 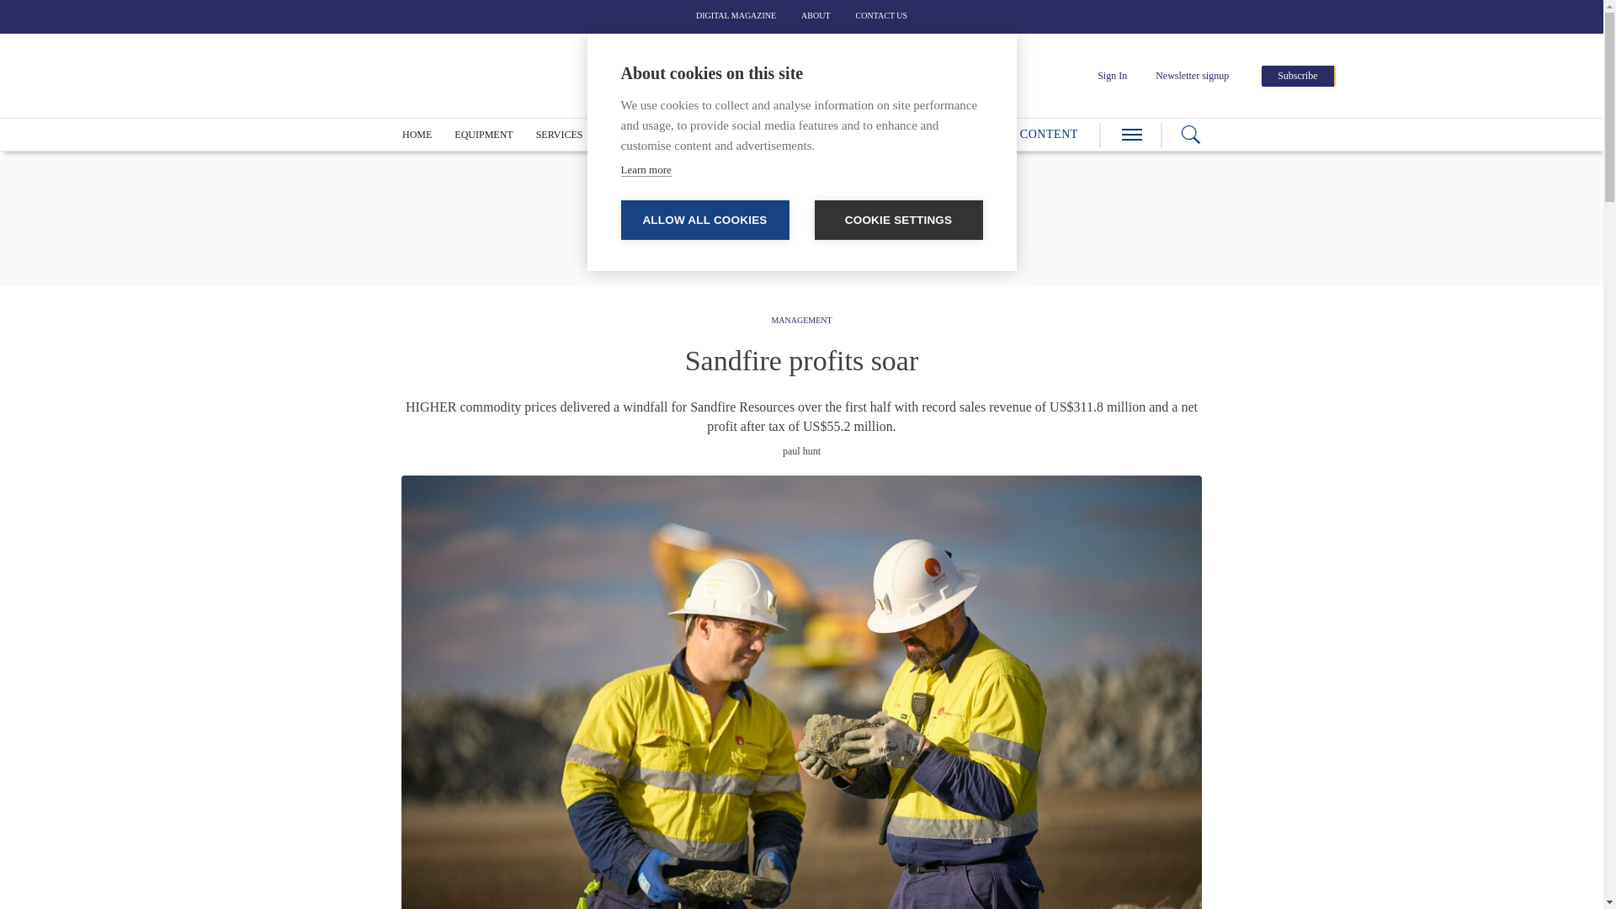 What do you see at coordinates (816, 15) in the screenshot?
I see `ABOUT` at bounding box center [816, 15].